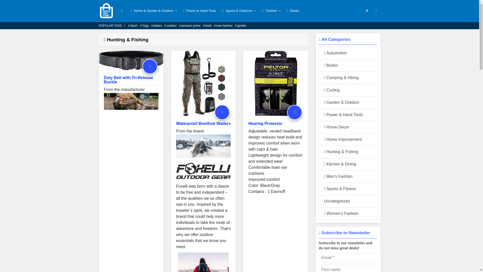  Describe the element at coordinates (150, 66) in the screenshot. I see `Buy Now` at that location.